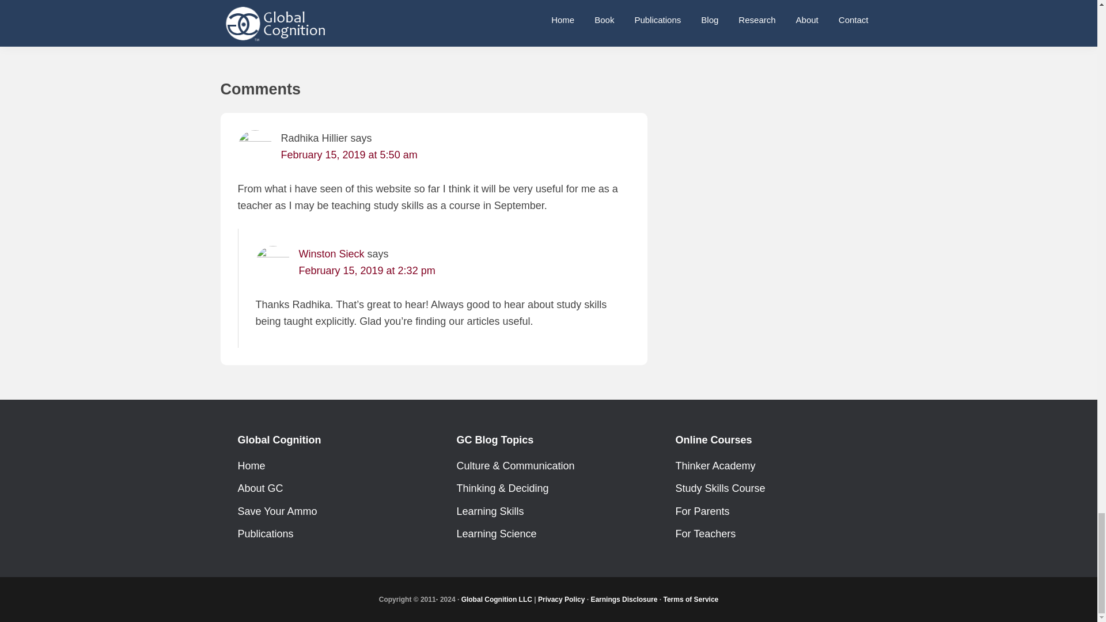 The width and height of the screenshot is (1106, 622). I want to click on Thinker Academy, so click(396, 20).